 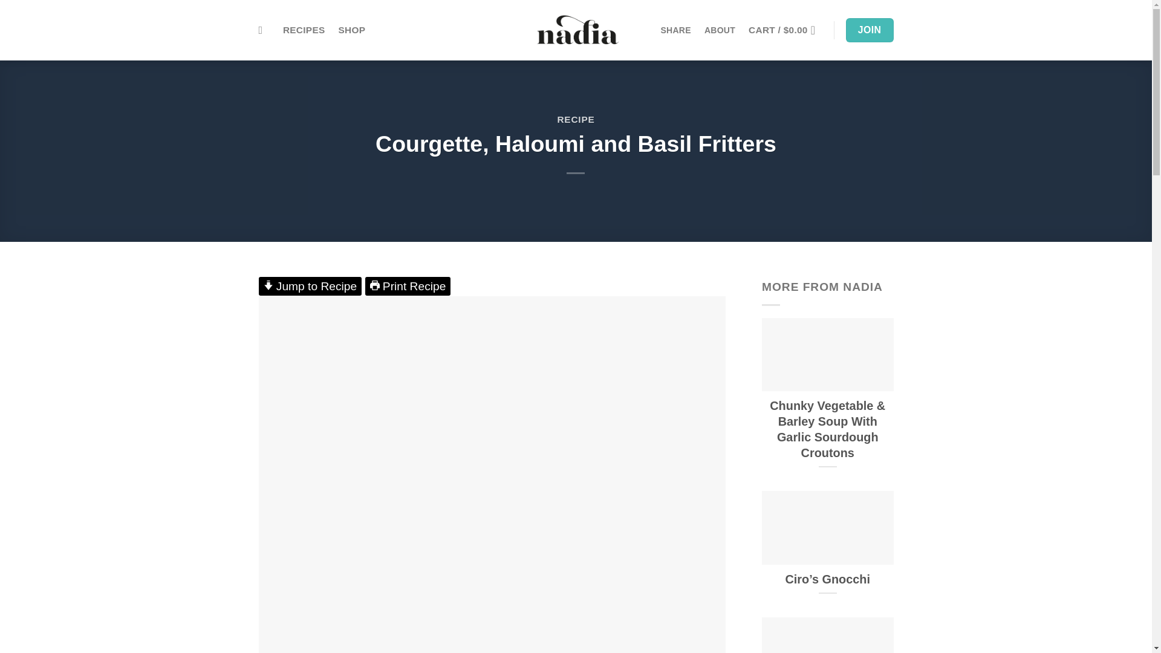 I want to click on Cart, so click(x=786, y=30).